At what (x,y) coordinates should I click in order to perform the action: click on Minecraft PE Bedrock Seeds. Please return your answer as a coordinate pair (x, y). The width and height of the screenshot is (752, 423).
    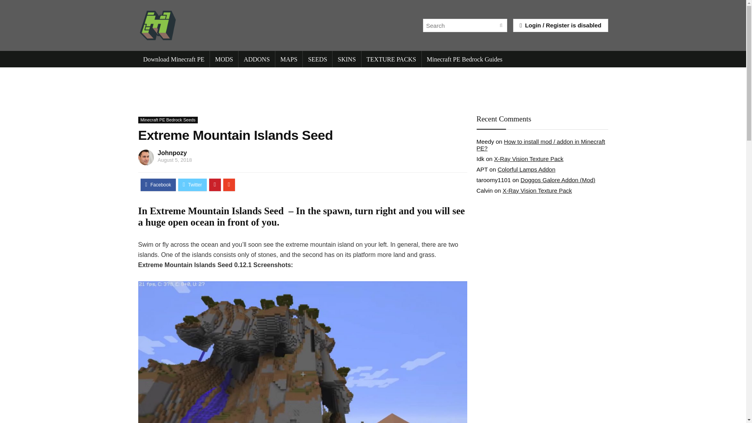
    Looking at the image, I should click on (168, 120).